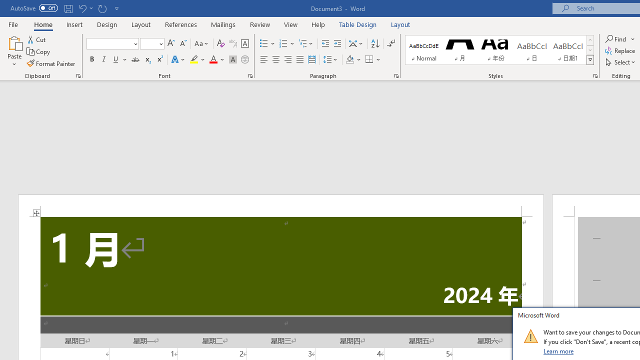 The image size is (640, 360). I want to click on Insert, so click(75, 24).